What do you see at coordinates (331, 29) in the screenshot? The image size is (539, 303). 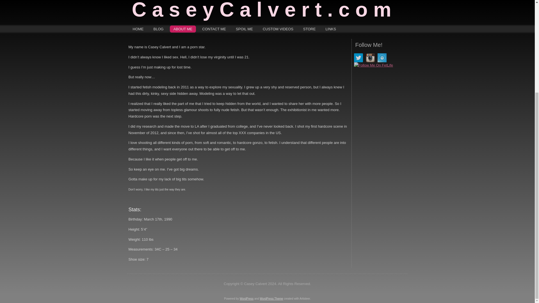 I see `Links` at bounding box center [331, 29].